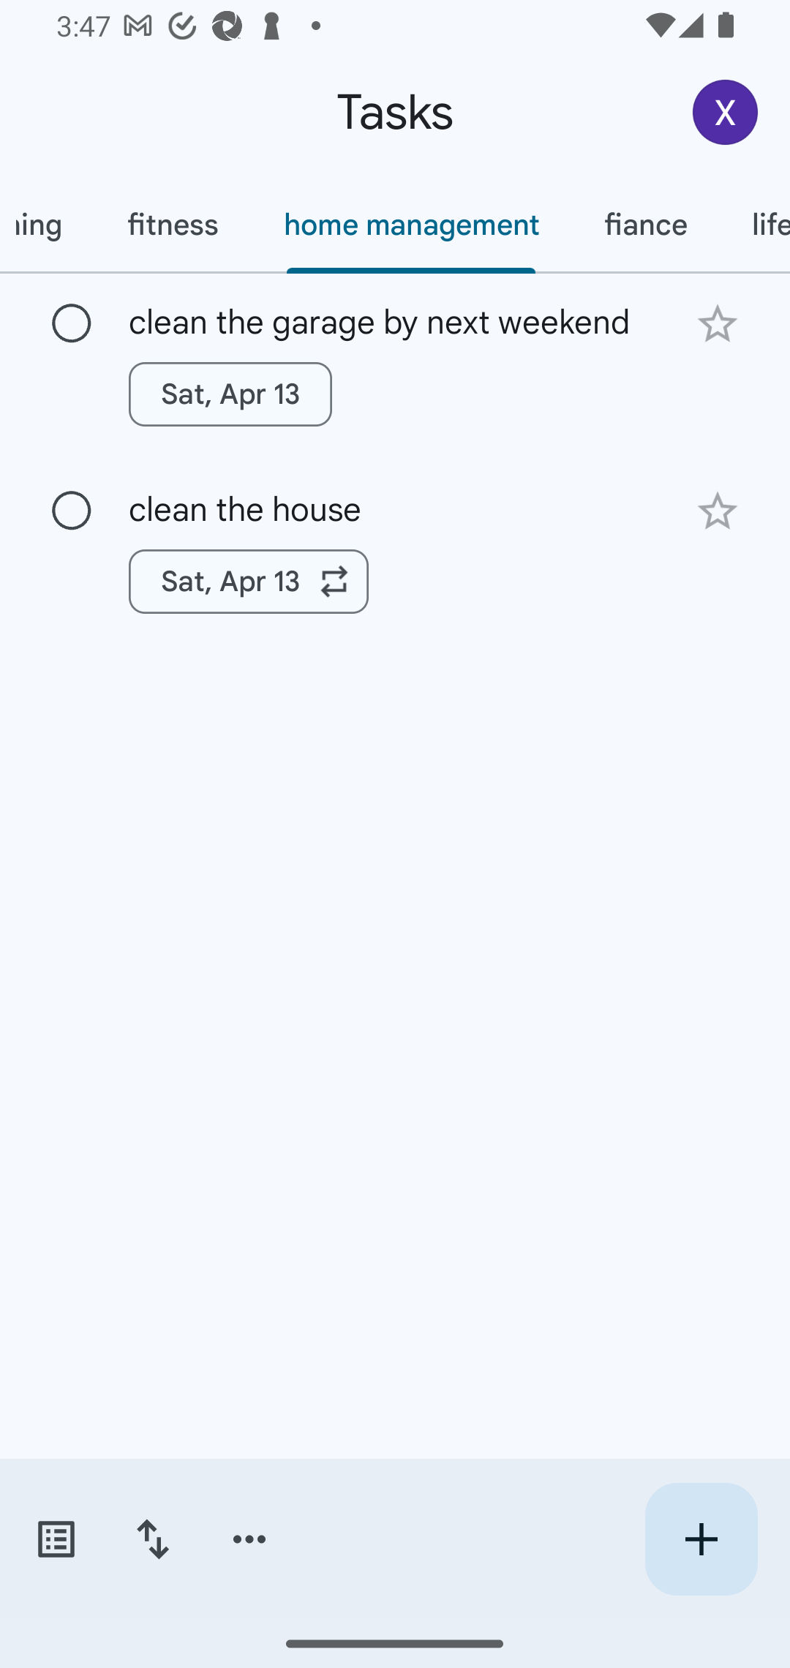  I want to click on Change sort order, so click(152, 1539).